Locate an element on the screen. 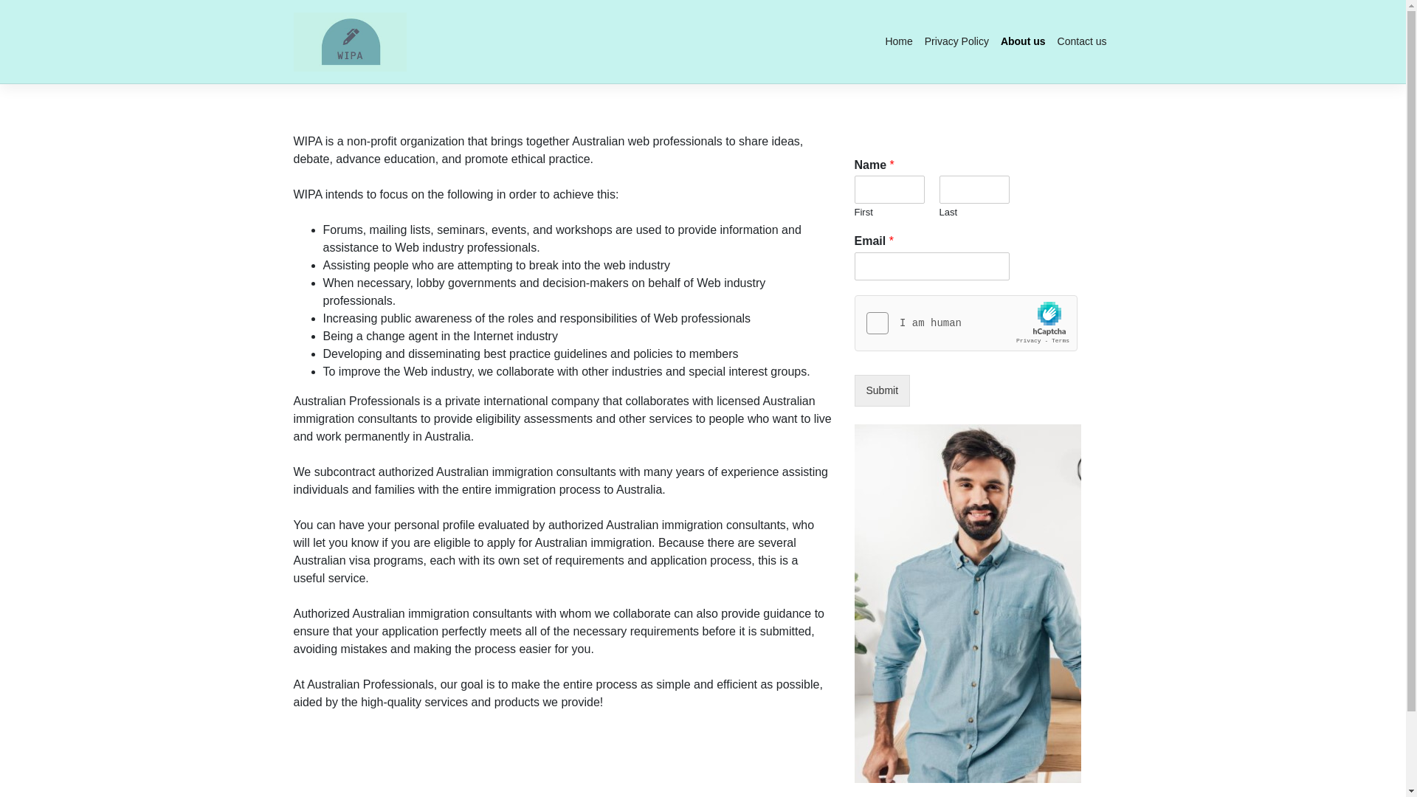 Image resolution: width=1417 pixels, height=797 pixels. About us is located at coordinates (1023, 41).